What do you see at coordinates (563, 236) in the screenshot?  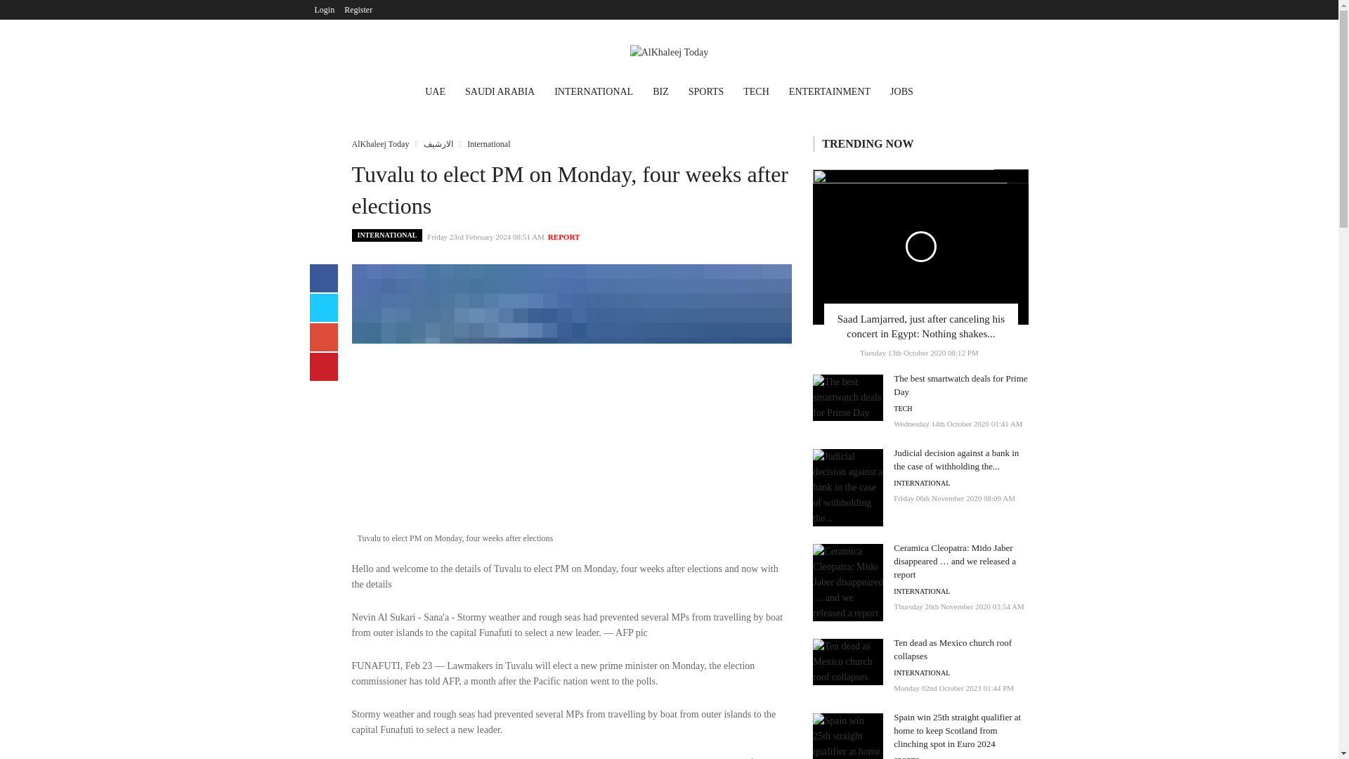 I see `REPORT` at bounding box center [563, 236].